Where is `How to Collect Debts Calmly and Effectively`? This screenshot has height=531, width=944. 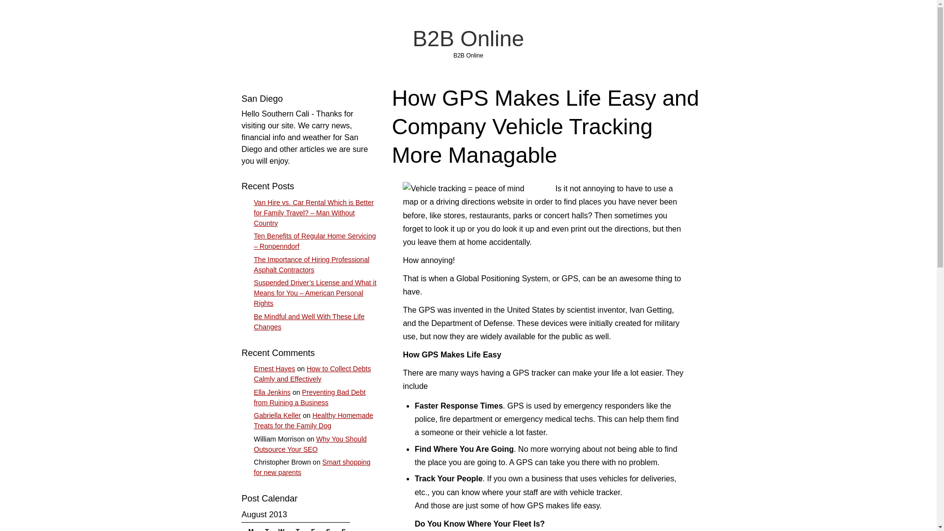
How to Collect Debts Calmly and Effectively is located at coordinates (312, 374).